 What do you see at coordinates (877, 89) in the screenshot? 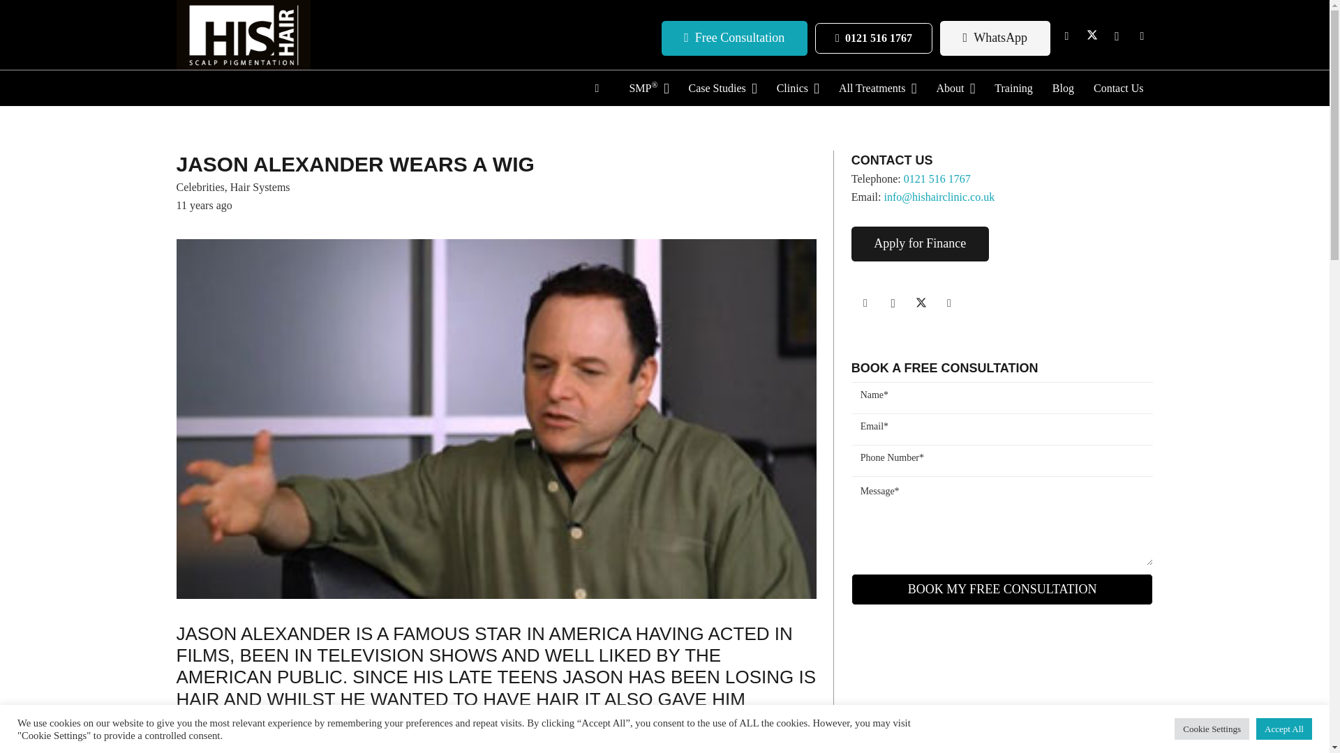
I see `All Treatments` at bounding box center [877, 89].